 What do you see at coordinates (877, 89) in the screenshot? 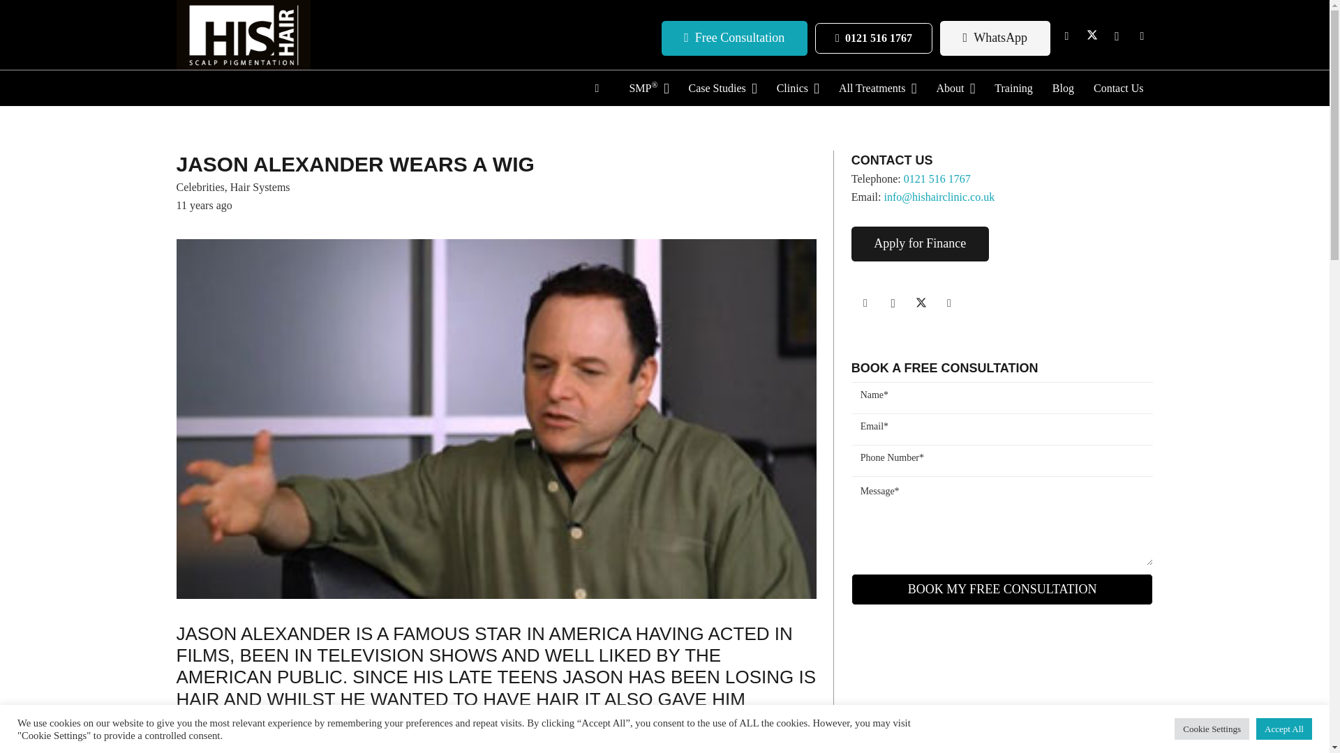
I see `All Treatments` at bounding box center [877, 89].